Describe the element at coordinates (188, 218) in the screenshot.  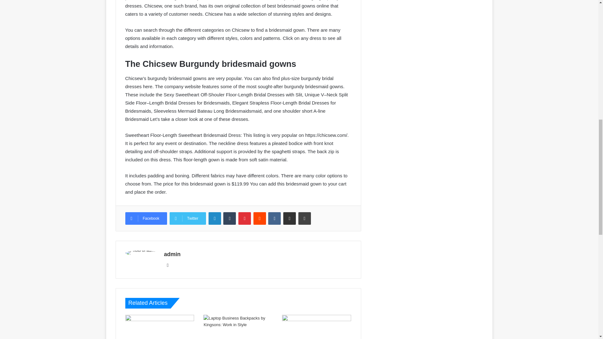
I see `Twitter` at that location.